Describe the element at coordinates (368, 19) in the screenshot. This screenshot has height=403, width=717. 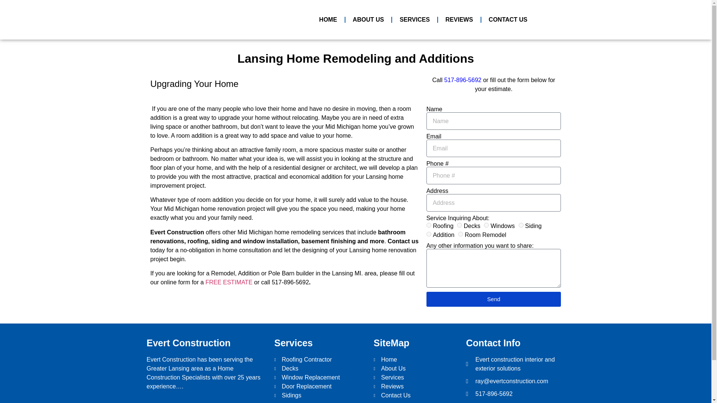
I see `ABOUT US` at that location.